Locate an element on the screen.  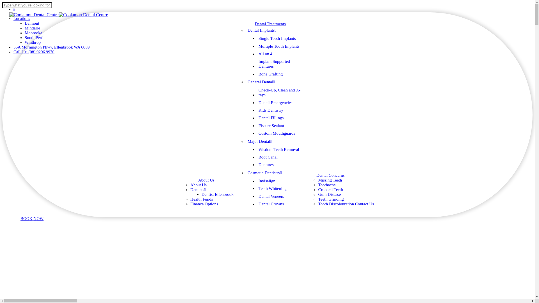
All on 4 is located at coordinates (266, 54).